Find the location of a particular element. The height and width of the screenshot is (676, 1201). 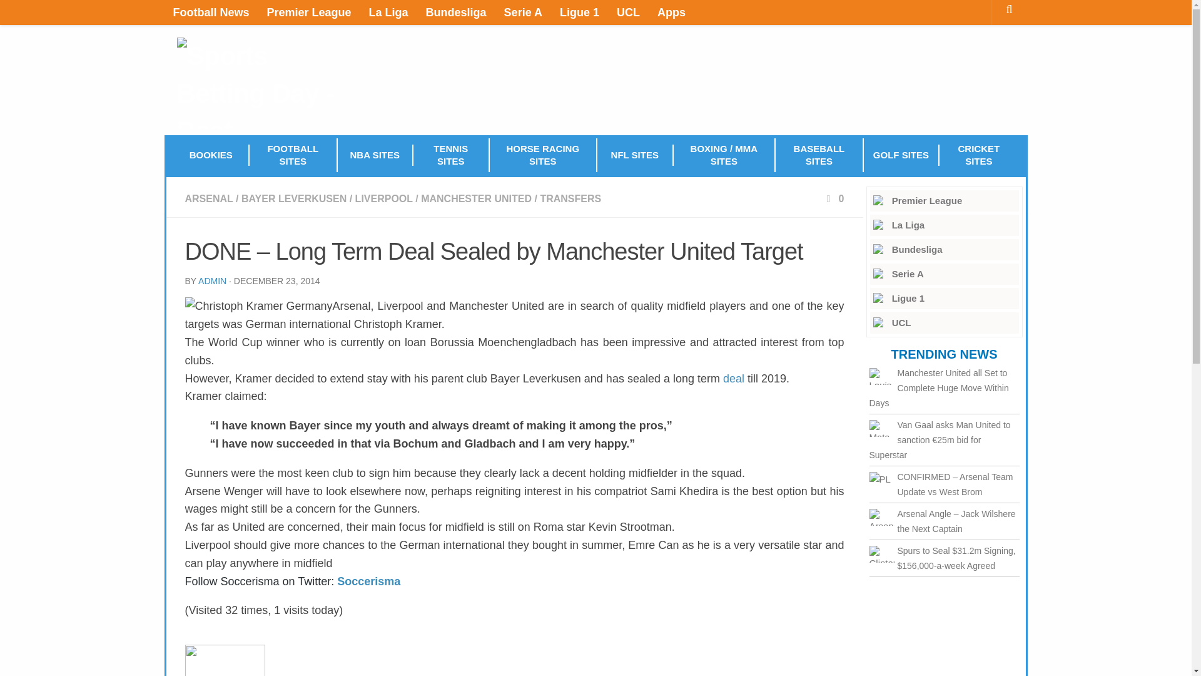

Bundesliga is located at coordinates (455, 13).